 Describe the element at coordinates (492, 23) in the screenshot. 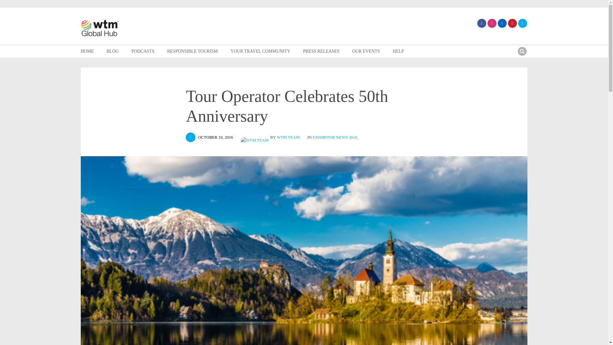

I see `Instagram` at that location.